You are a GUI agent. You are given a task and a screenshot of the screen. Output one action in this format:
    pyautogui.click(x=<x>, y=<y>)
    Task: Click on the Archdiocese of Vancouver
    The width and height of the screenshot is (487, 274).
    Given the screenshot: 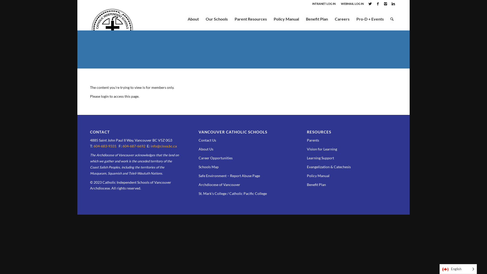 What is the action you would take?
    pyautogui.click(x=219, y=185)
    